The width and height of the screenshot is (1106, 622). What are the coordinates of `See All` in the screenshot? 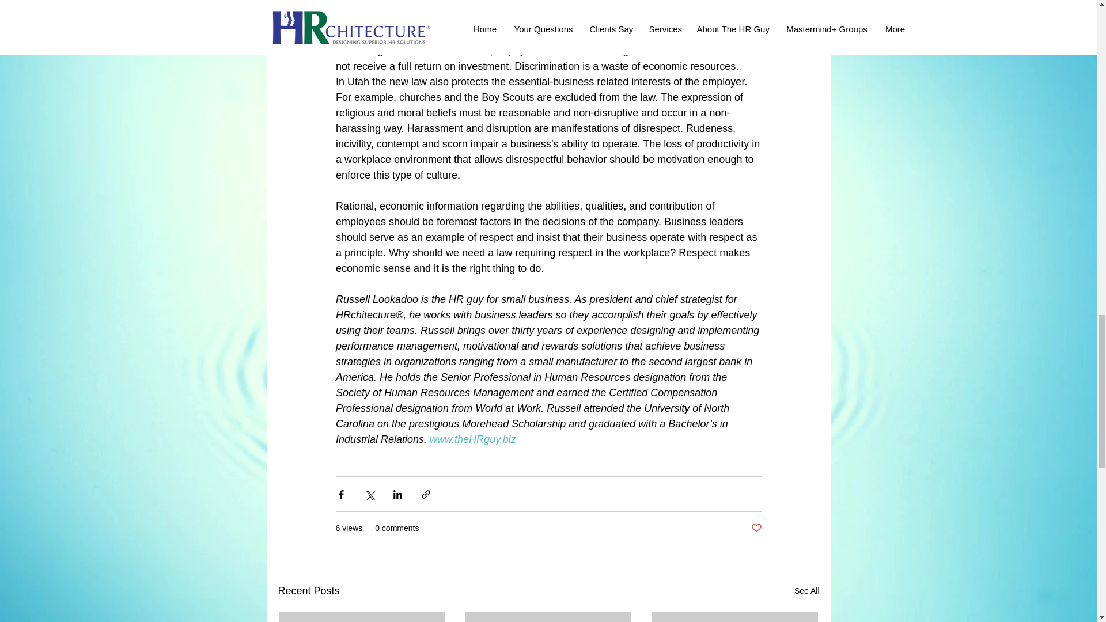 It's located at (806, 591).